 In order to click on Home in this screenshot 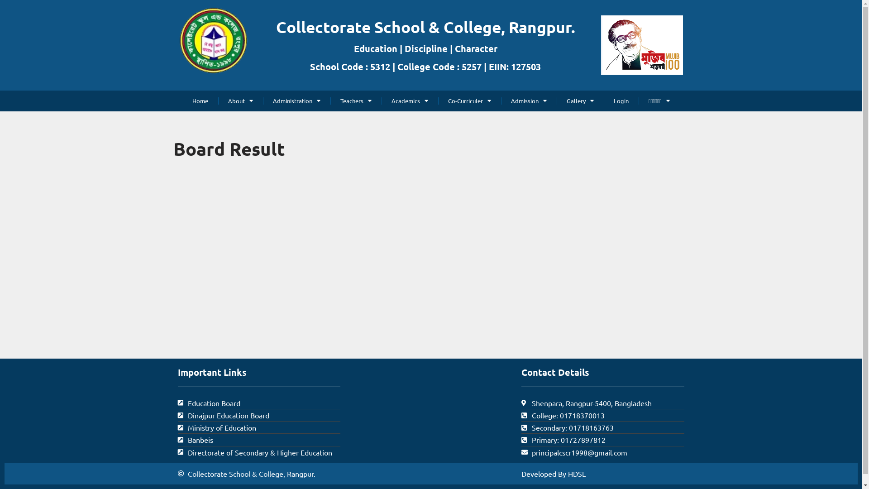, I will do `click(201, 101)`.